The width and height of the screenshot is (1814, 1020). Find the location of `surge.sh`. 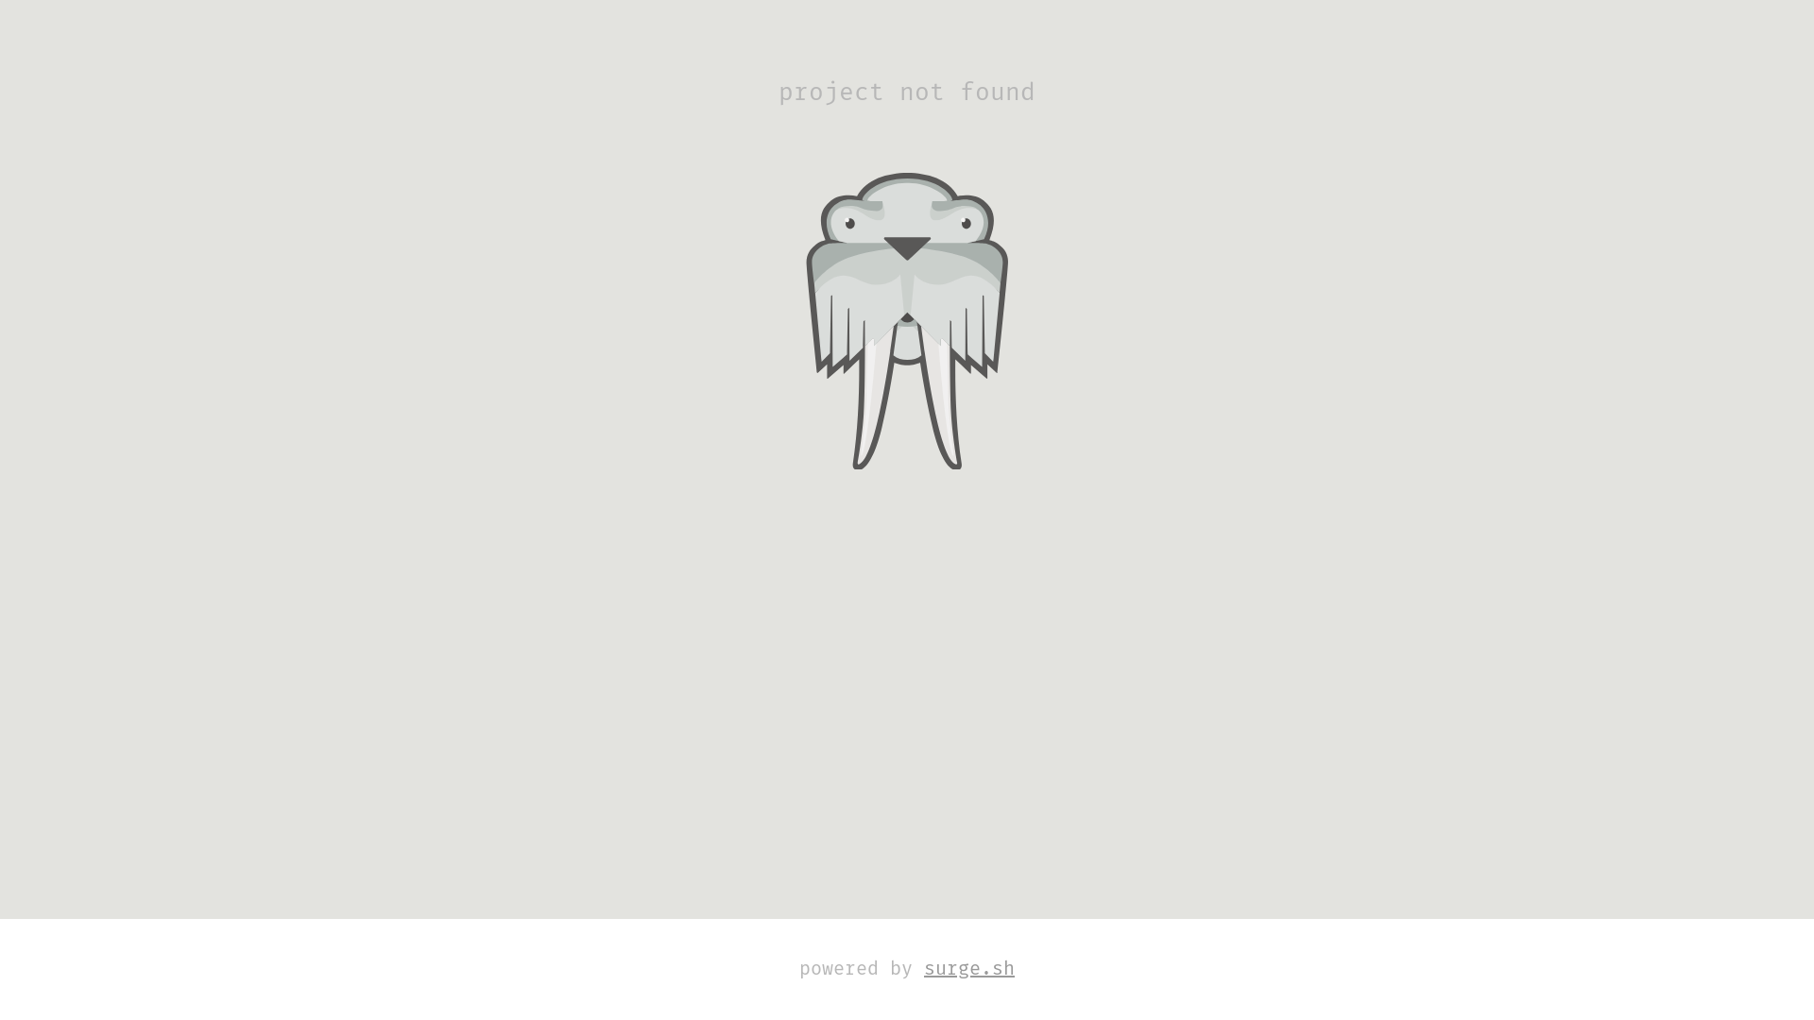

surge.sh is located at coordinates (969, 969).